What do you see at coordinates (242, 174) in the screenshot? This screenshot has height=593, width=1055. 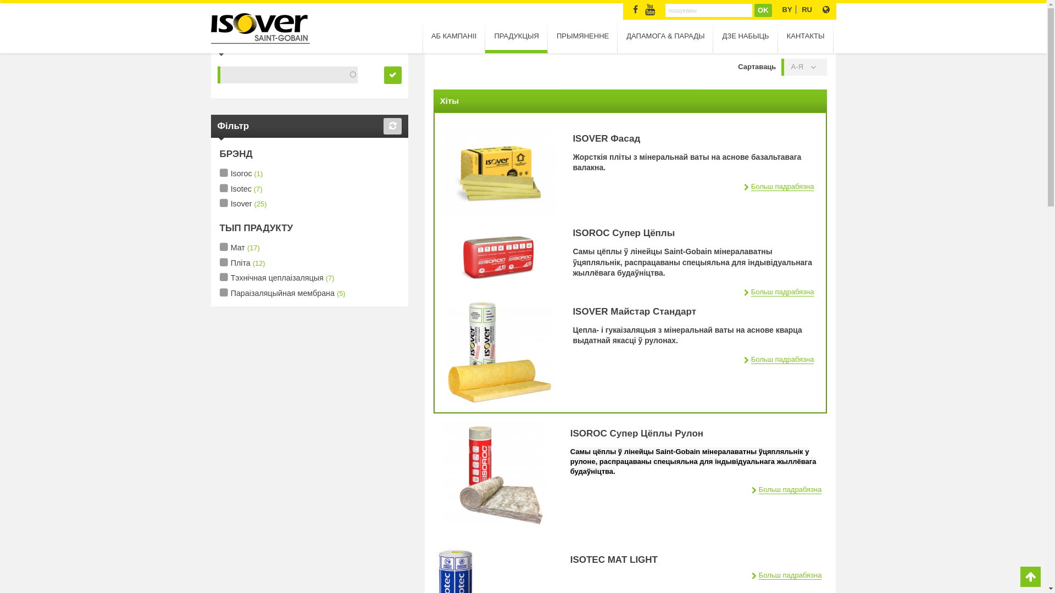 I see `Isoroc (1)` at bounding box center [242, 174].